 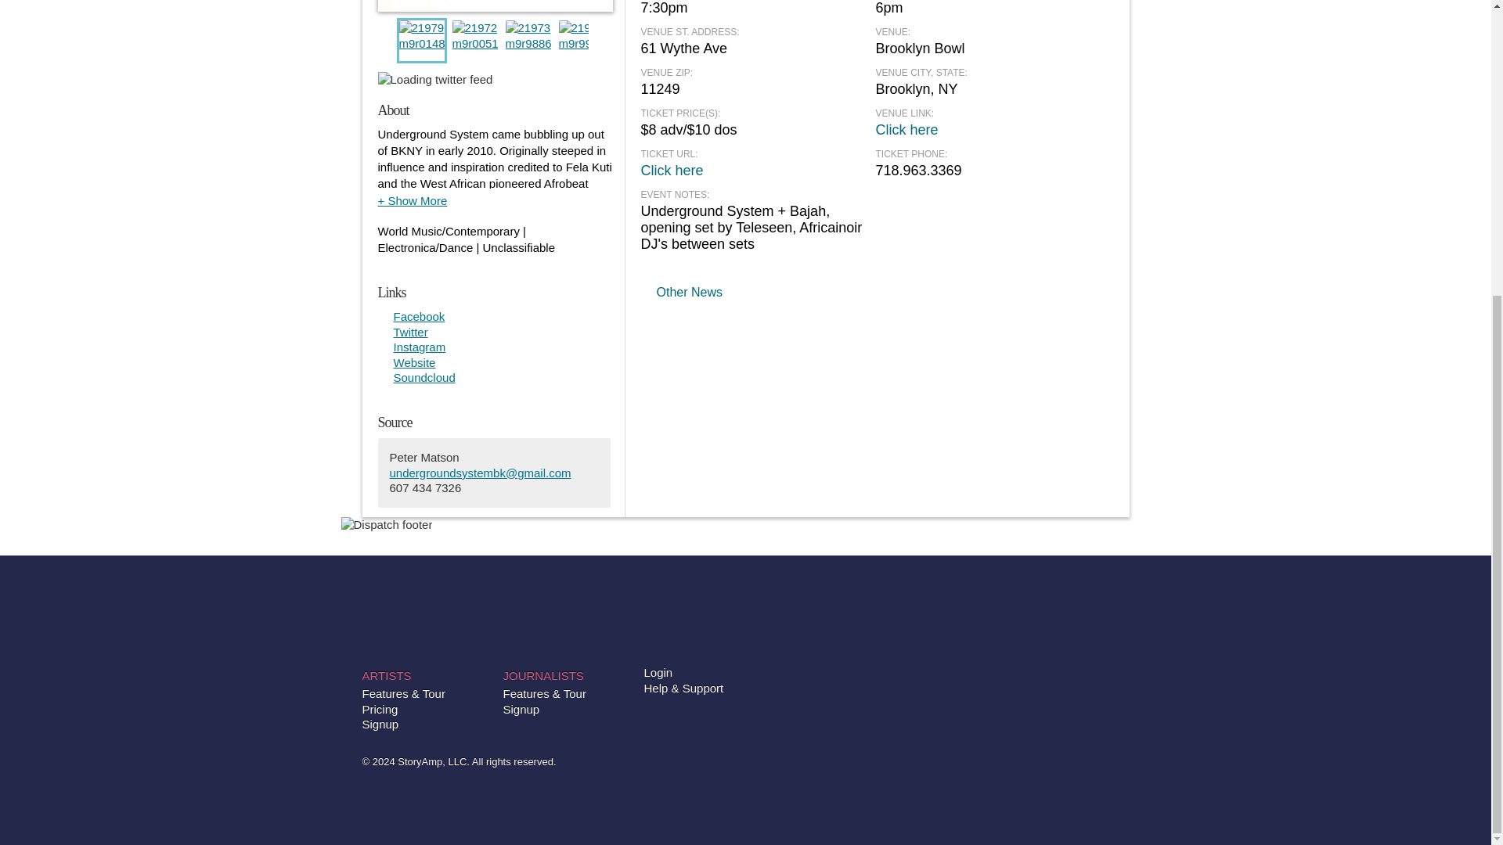 I want to click on Pricing, so click(x=380, y=709).